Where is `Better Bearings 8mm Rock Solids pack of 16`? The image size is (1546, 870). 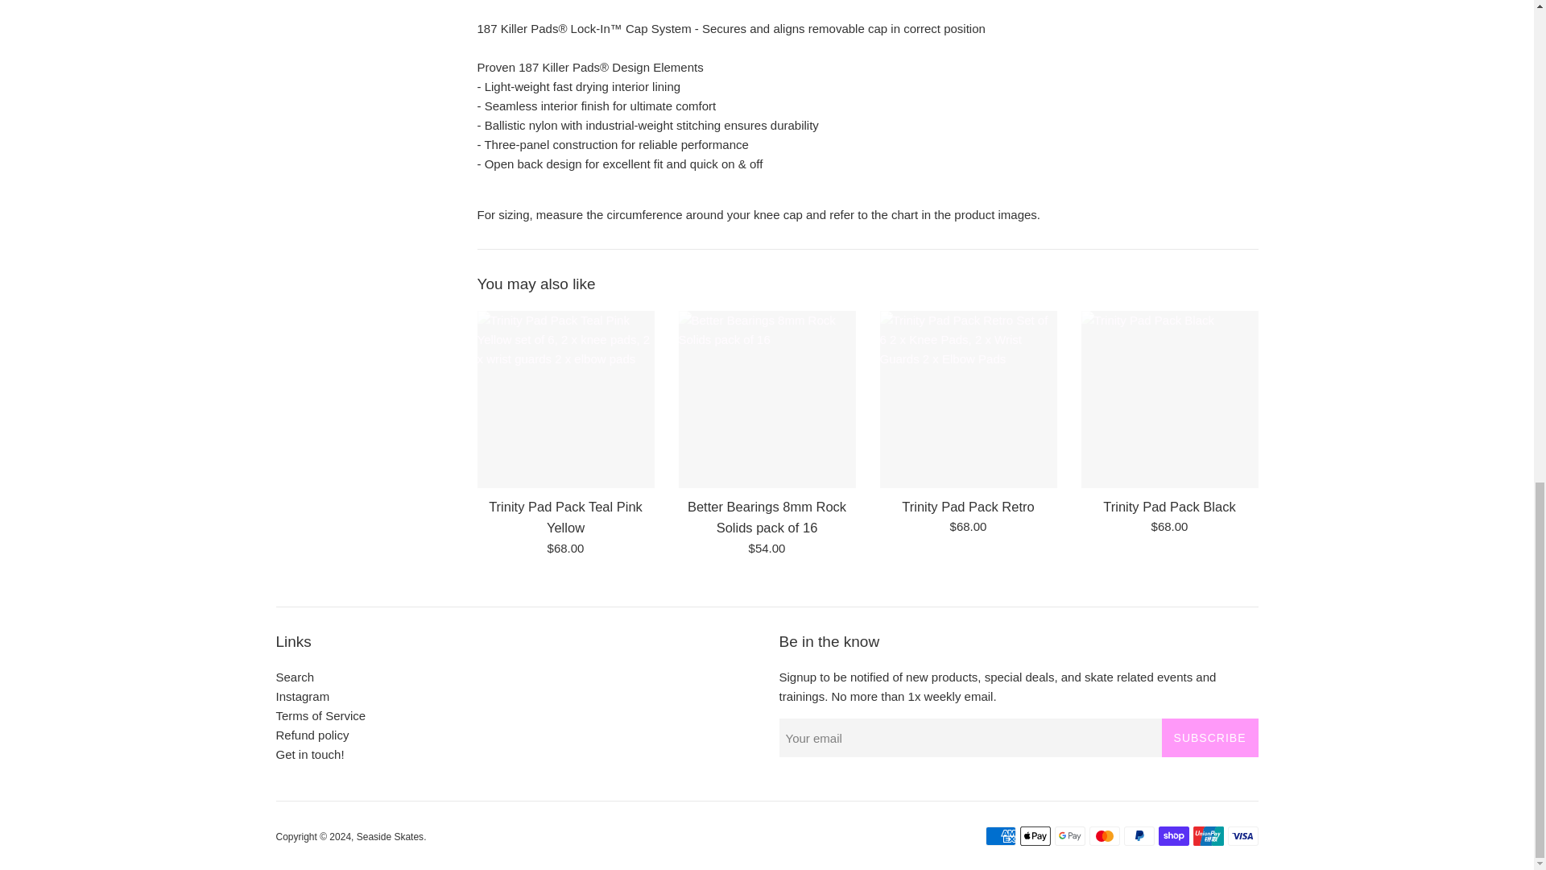 Better Bearings 8mm Rock Solids pack of 16 is located at coordinates (767, 399).